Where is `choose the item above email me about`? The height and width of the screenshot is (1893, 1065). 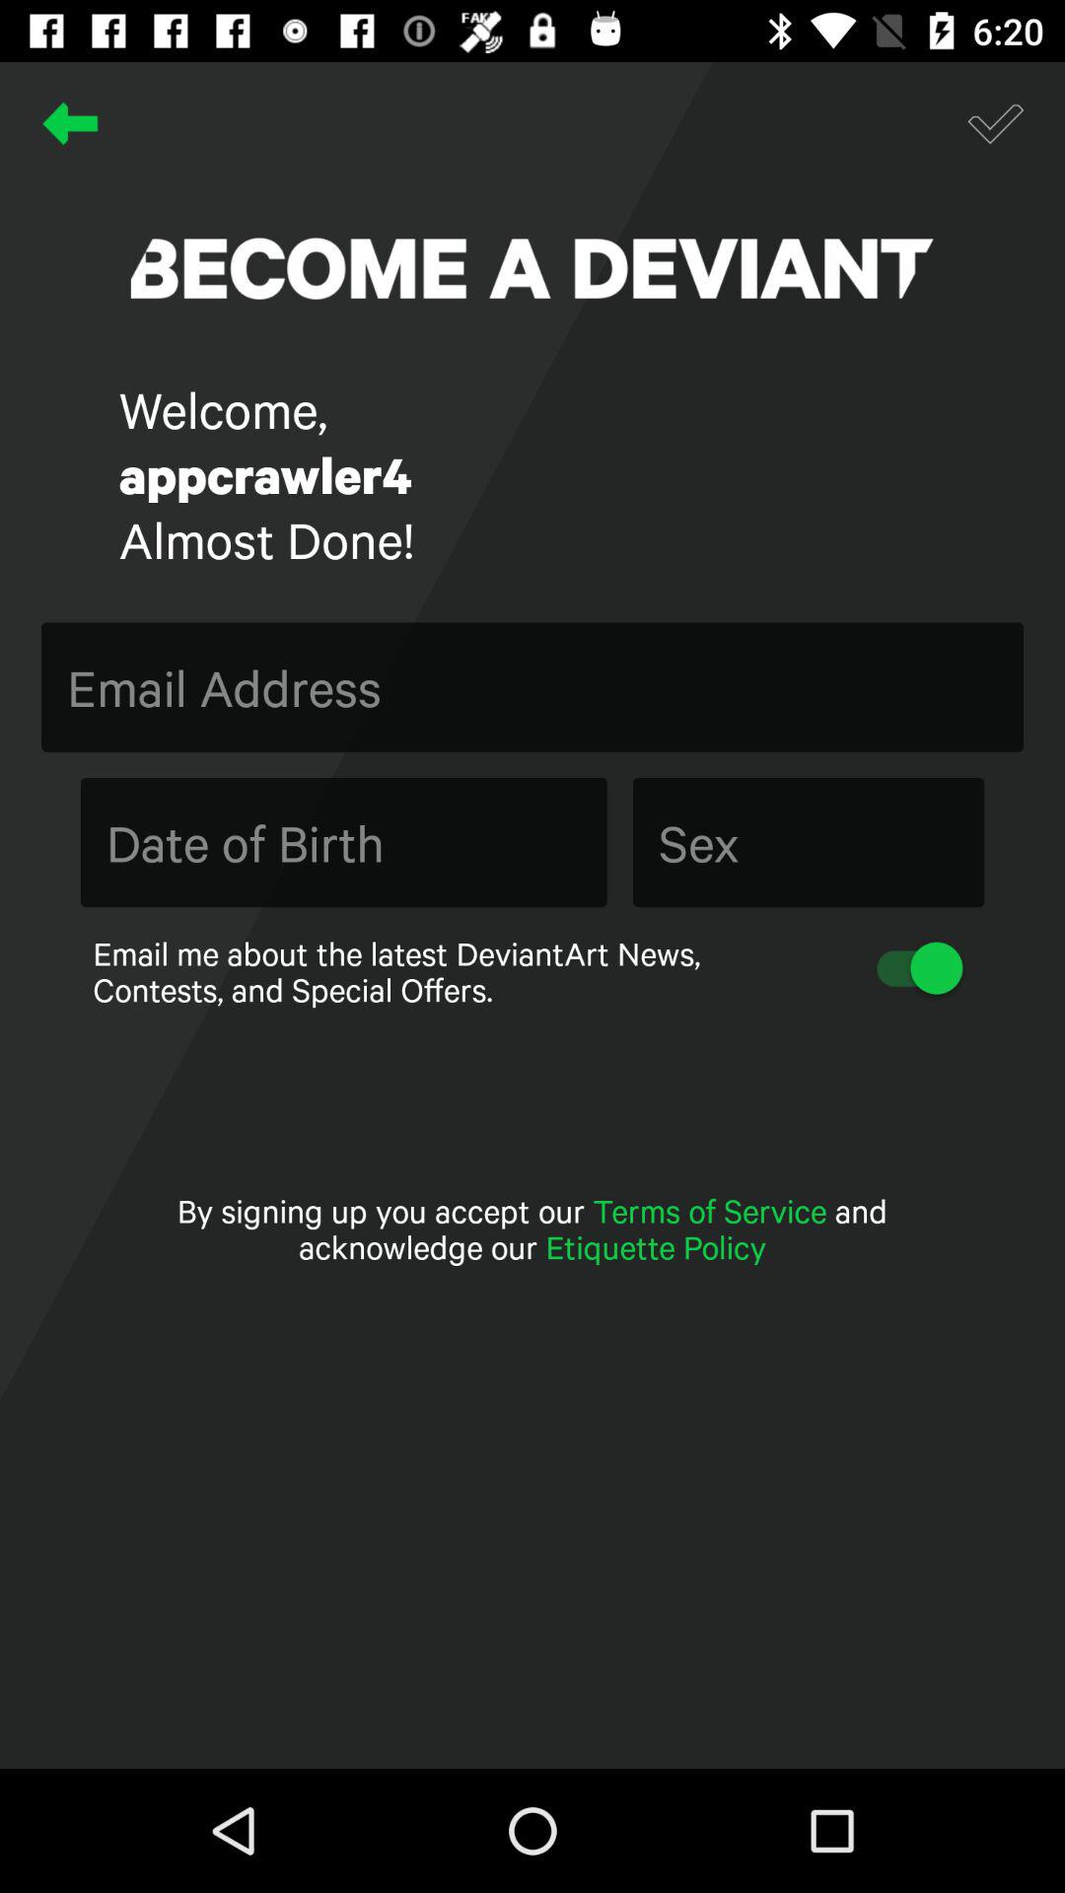
choose the item above email me about is located at coordinates (809, 842).